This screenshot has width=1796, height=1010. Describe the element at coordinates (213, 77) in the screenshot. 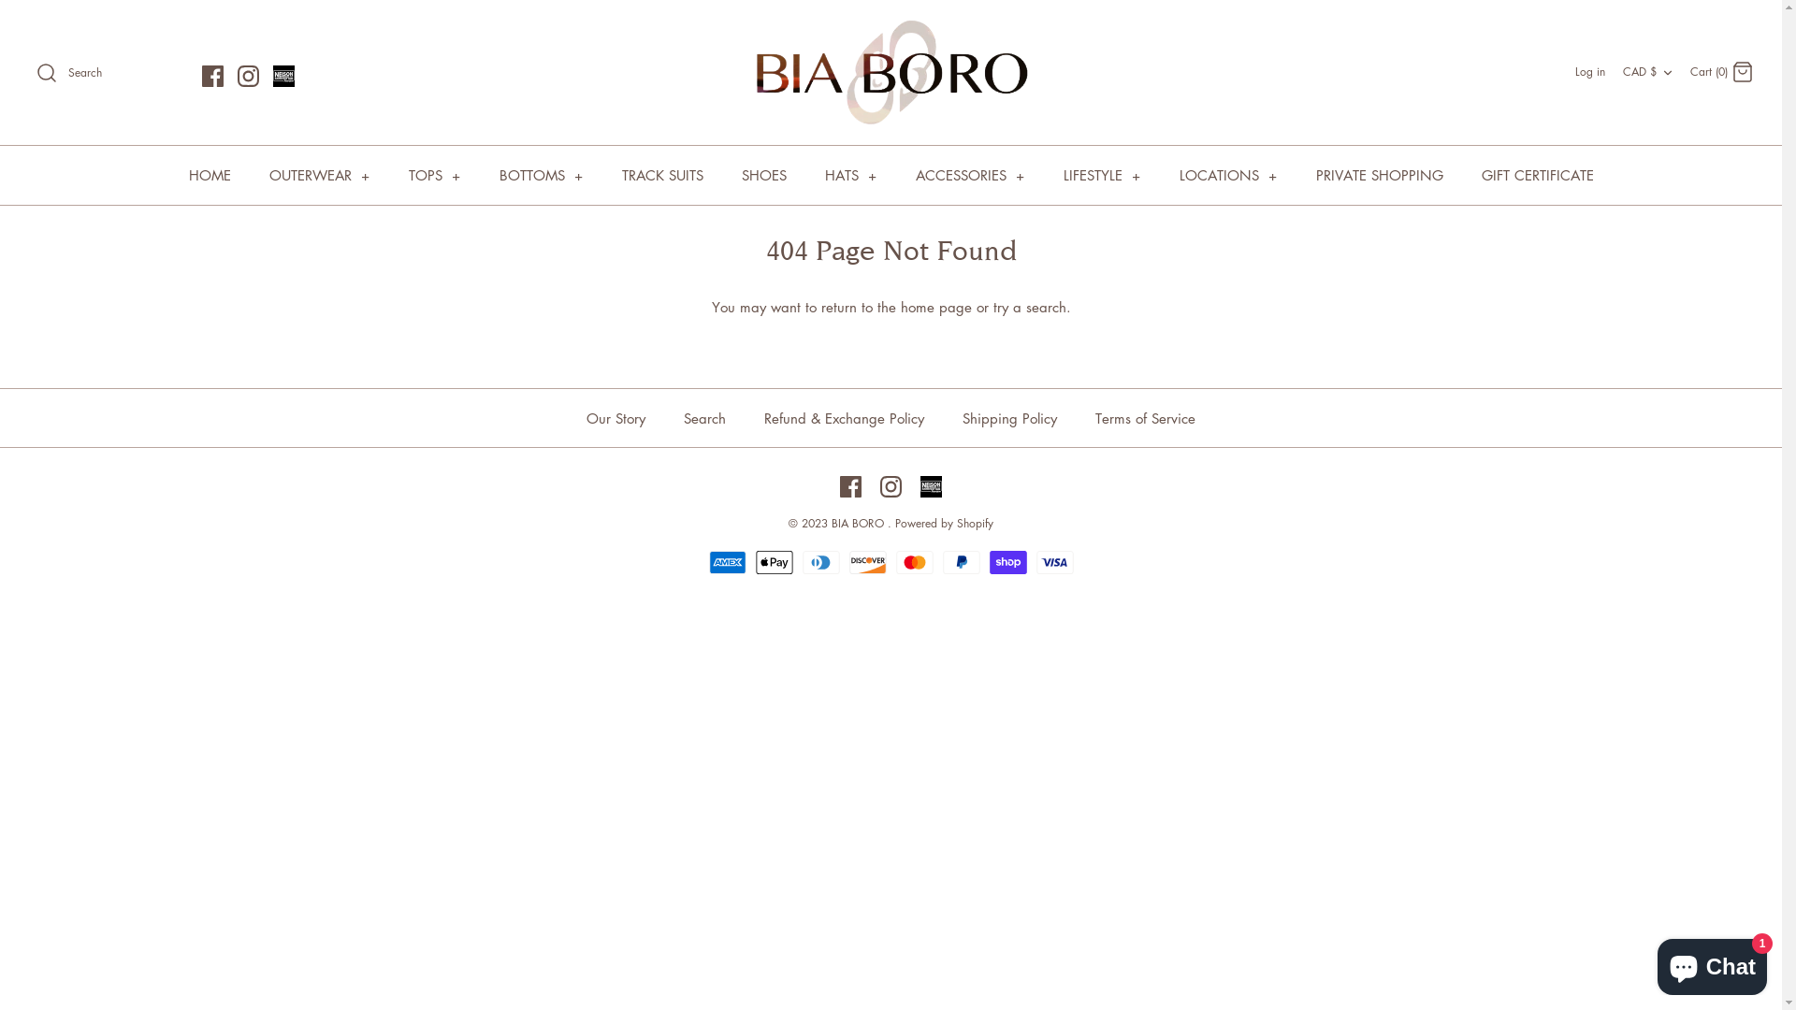

I see `Facebook` at that location.